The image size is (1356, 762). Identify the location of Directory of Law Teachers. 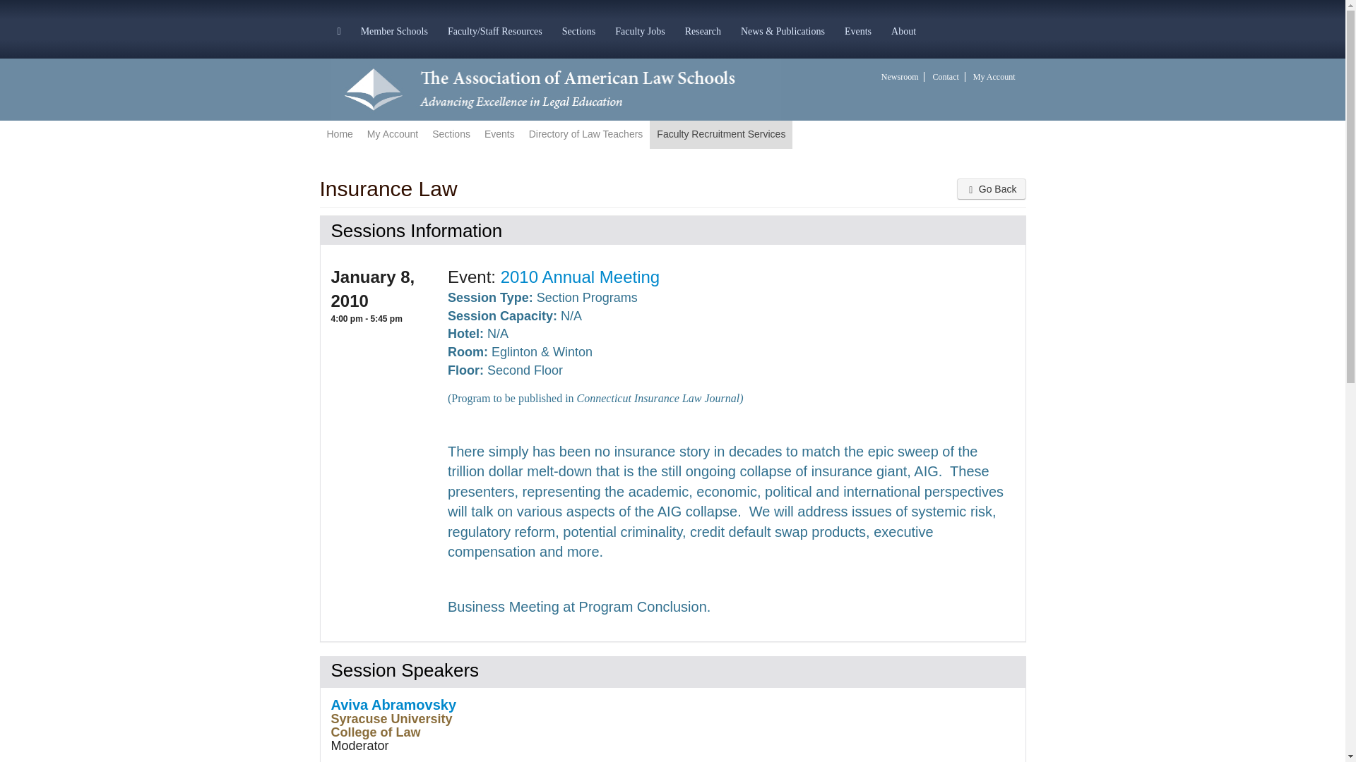
(586, 134).